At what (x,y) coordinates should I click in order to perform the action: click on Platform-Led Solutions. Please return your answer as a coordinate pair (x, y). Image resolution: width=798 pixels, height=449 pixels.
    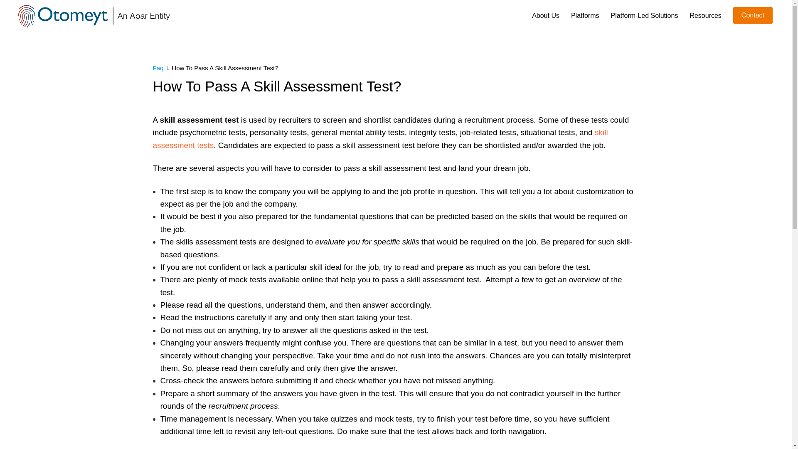
    Looking at the image, I should click on (645, 16).